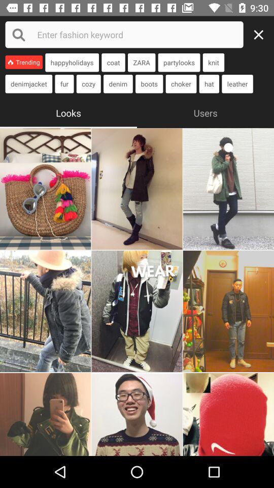 This screenshot has width=274, height=488. I want to click on view second photo, so click(137, 189).